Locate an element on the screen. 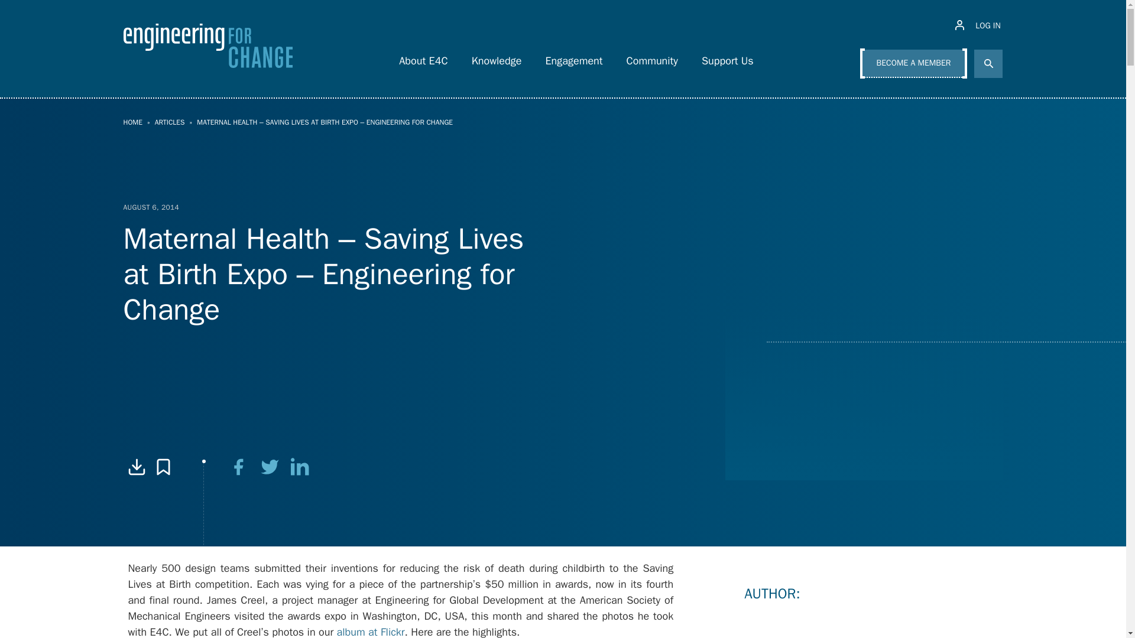  Engagement is located at coordinates (573, 57).